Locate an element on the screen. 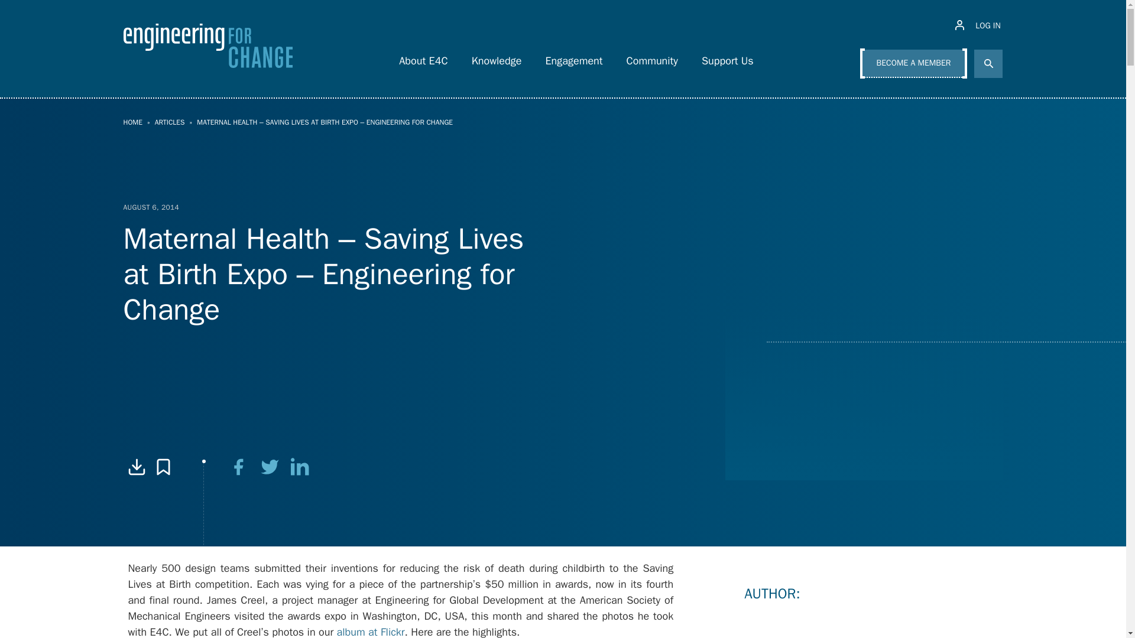  Engagement is located at coordinates (573, 57).